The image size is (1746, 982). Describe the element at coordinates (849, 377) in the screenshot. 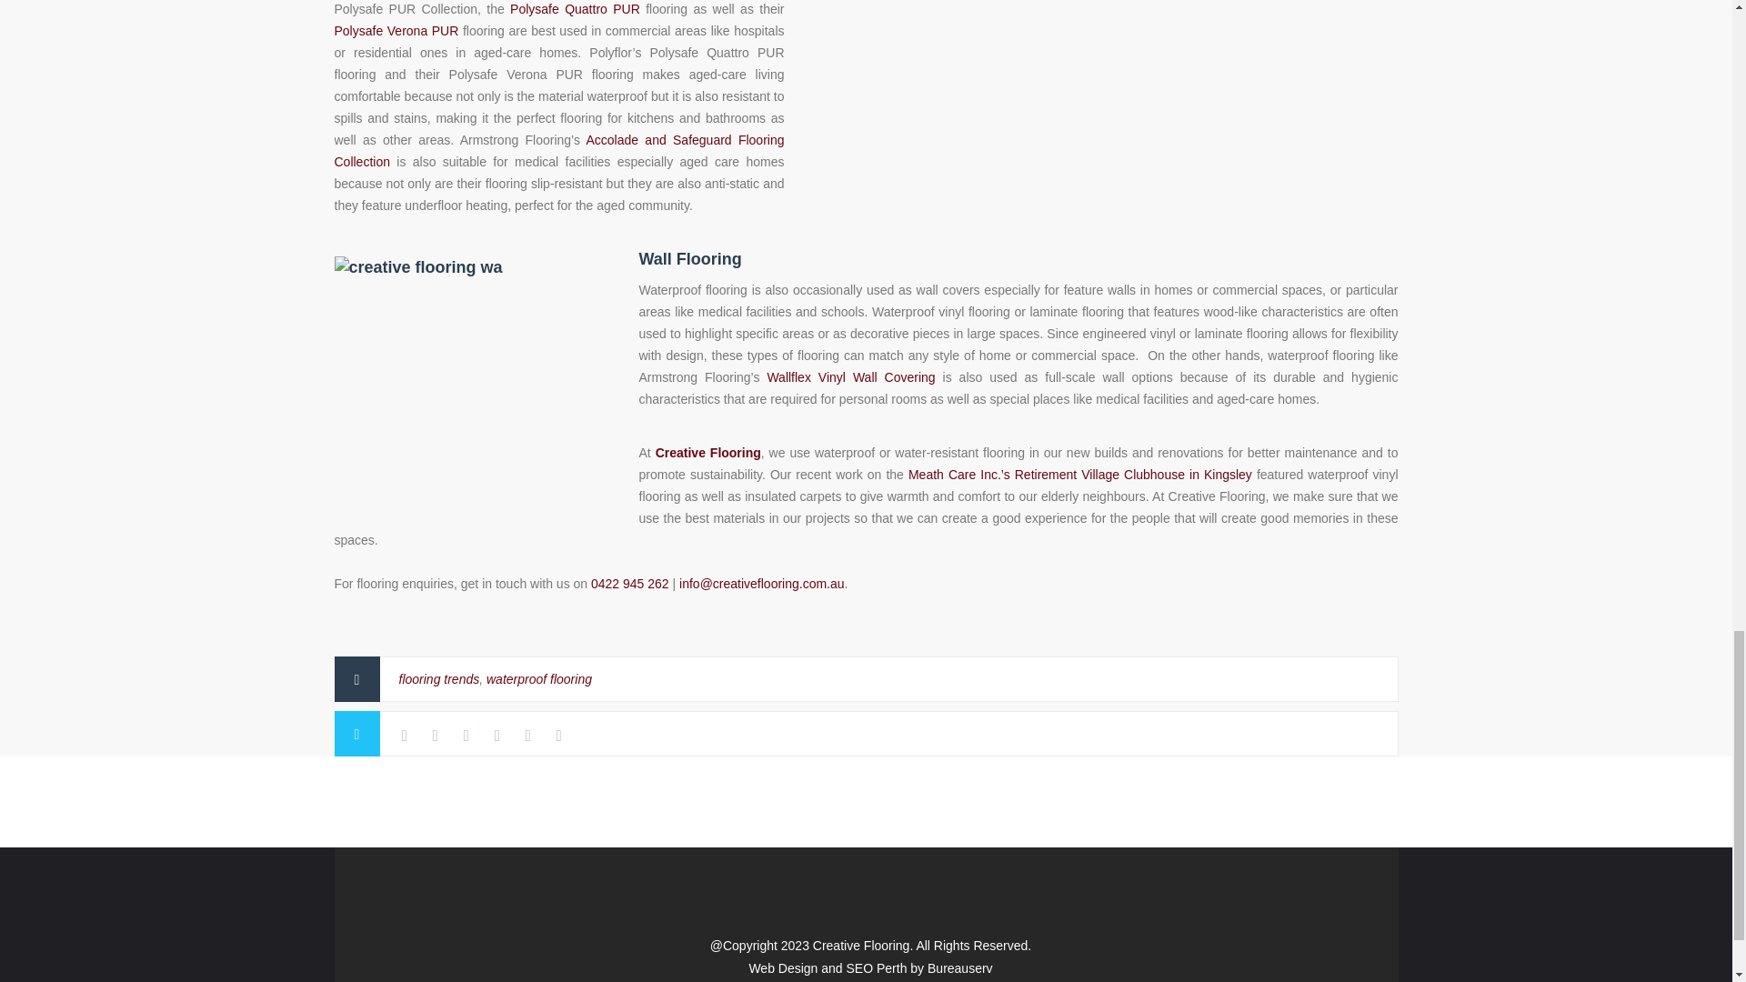

I see `Wallflex Vinyl Wall Covering` at that location.